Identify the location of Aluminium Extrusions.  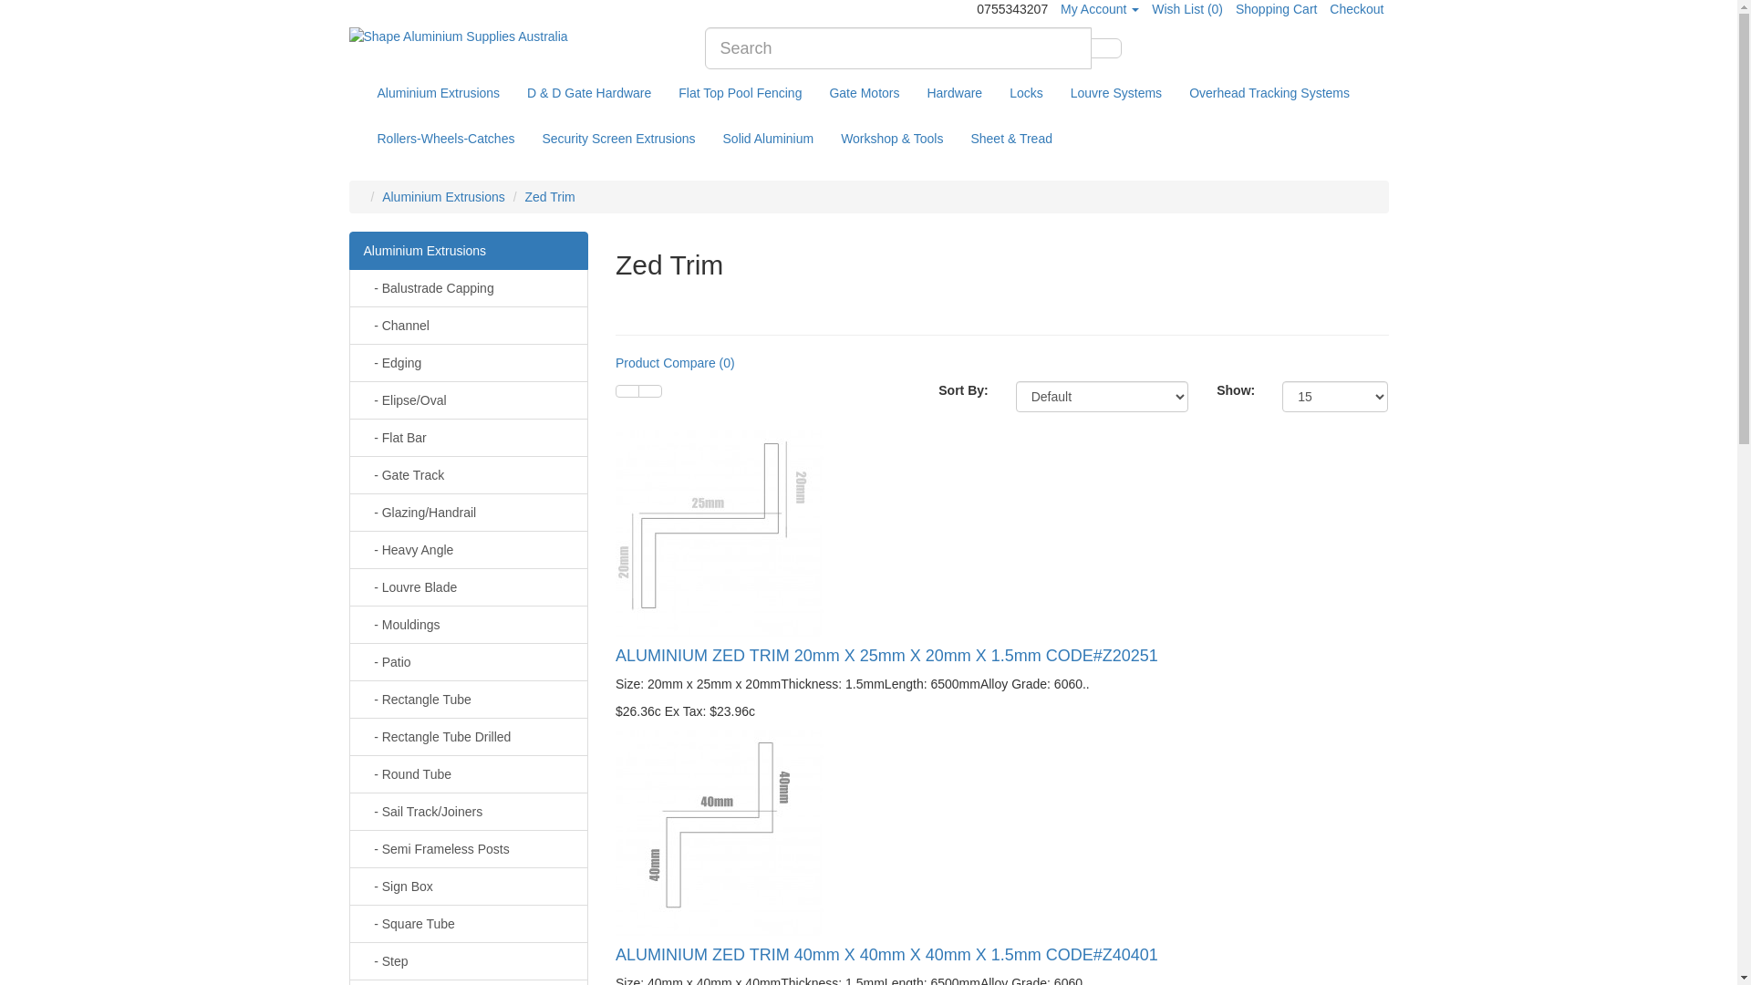
(469, 251).